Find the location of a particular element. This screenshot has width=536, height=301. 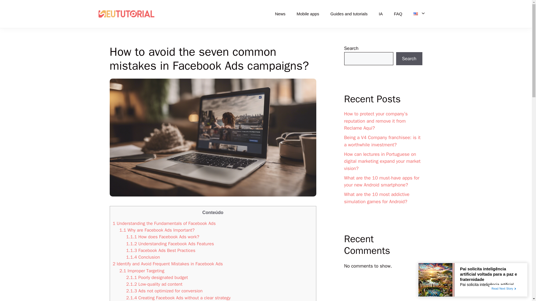

FAQ is located at coordinates (398, 14).